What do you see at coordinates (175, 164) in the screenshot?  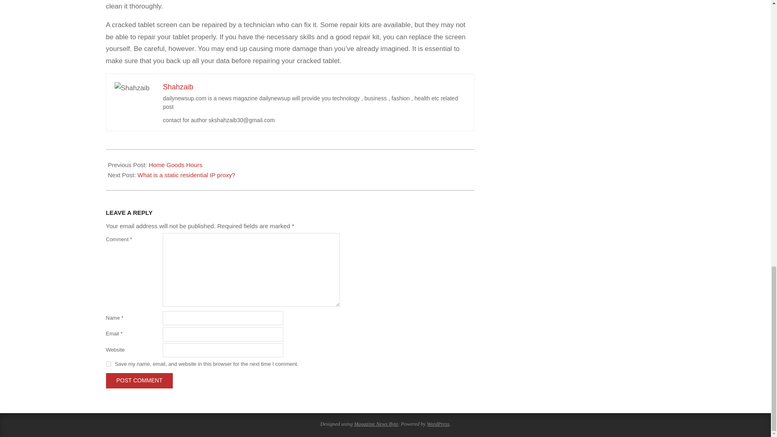 I see `Home Goods Hours` at bounding box center [175, 164].